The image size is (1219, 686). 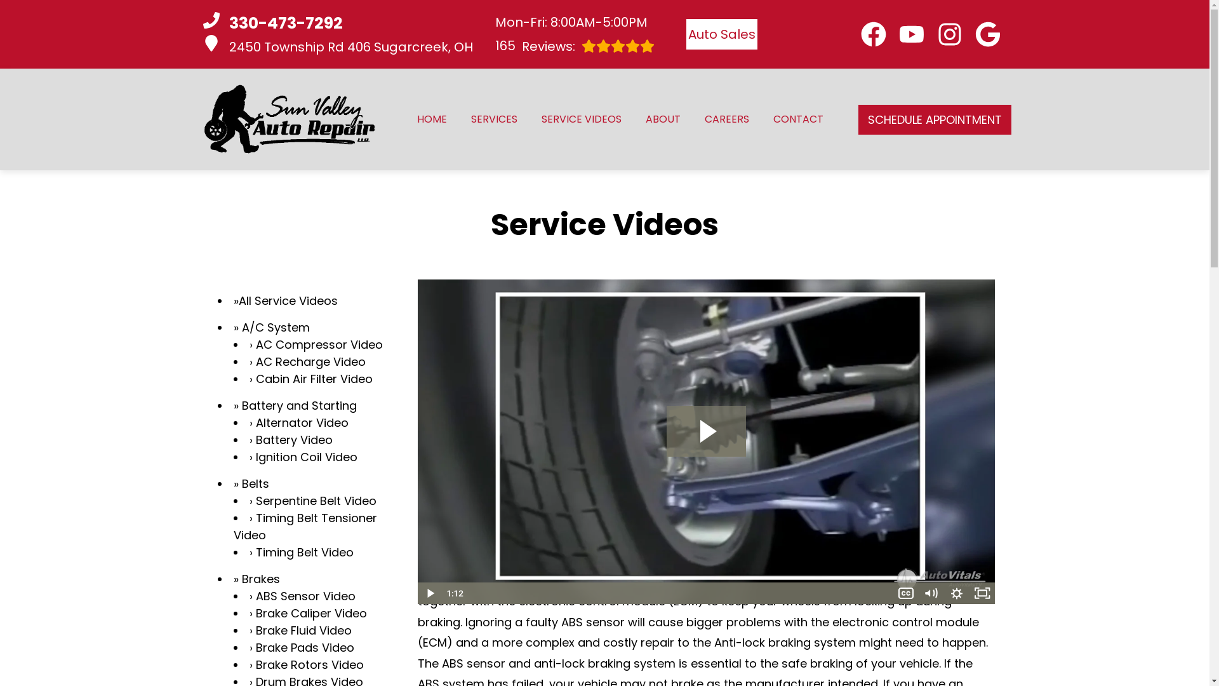 I want to click on Services, so click(x=494, y=119).